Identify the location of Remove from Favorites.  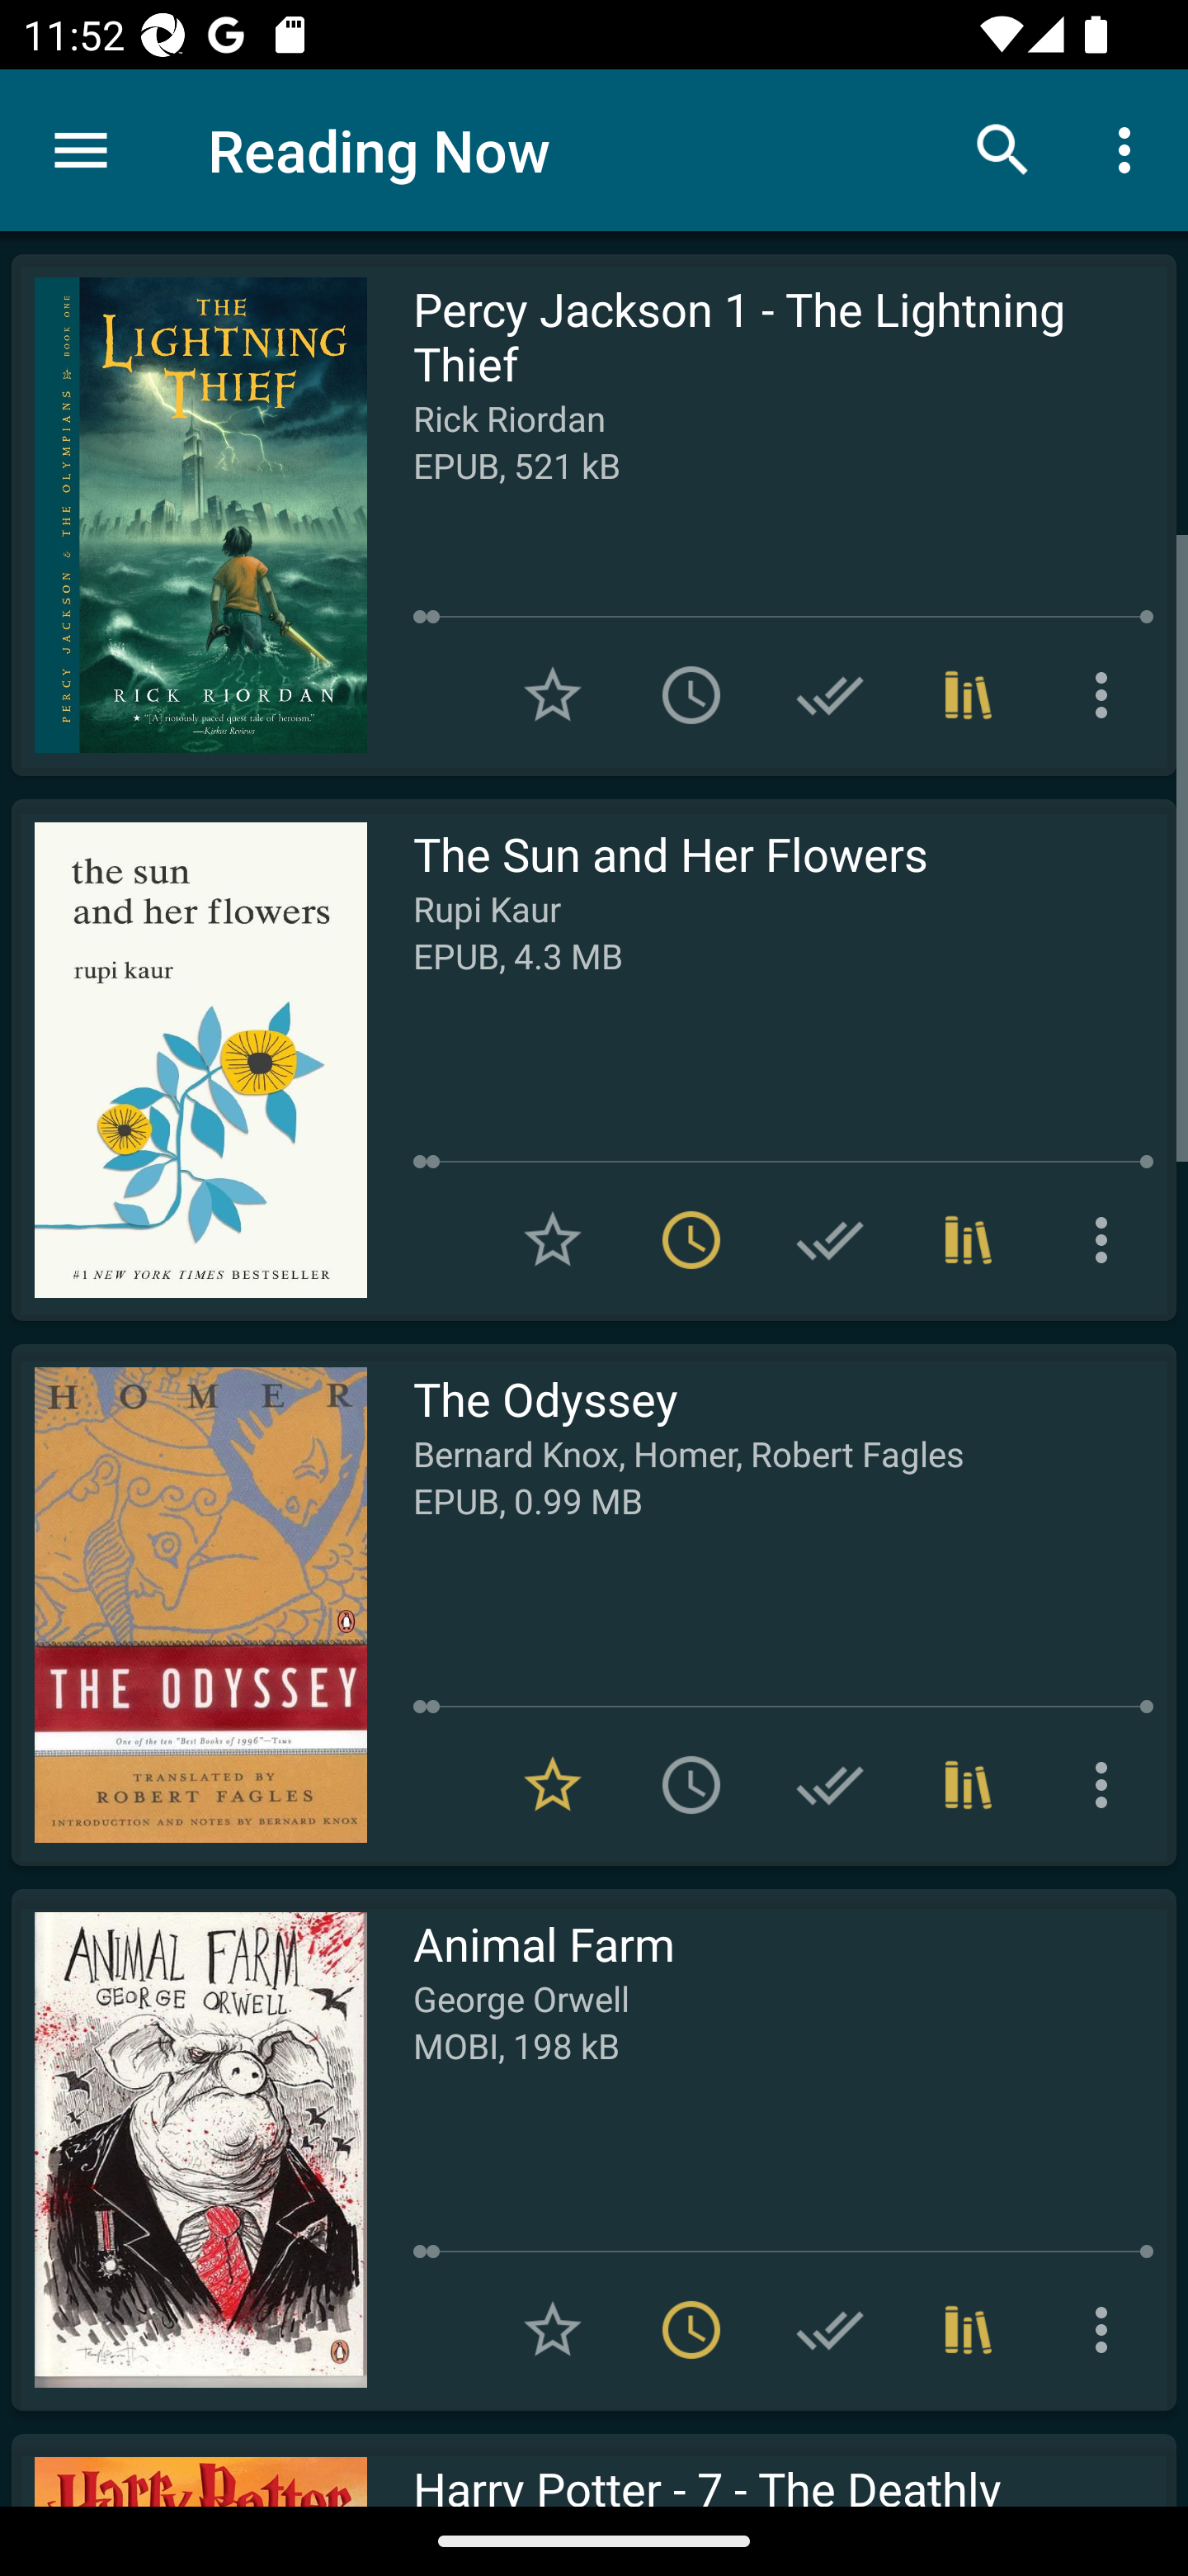
(553, 1785).